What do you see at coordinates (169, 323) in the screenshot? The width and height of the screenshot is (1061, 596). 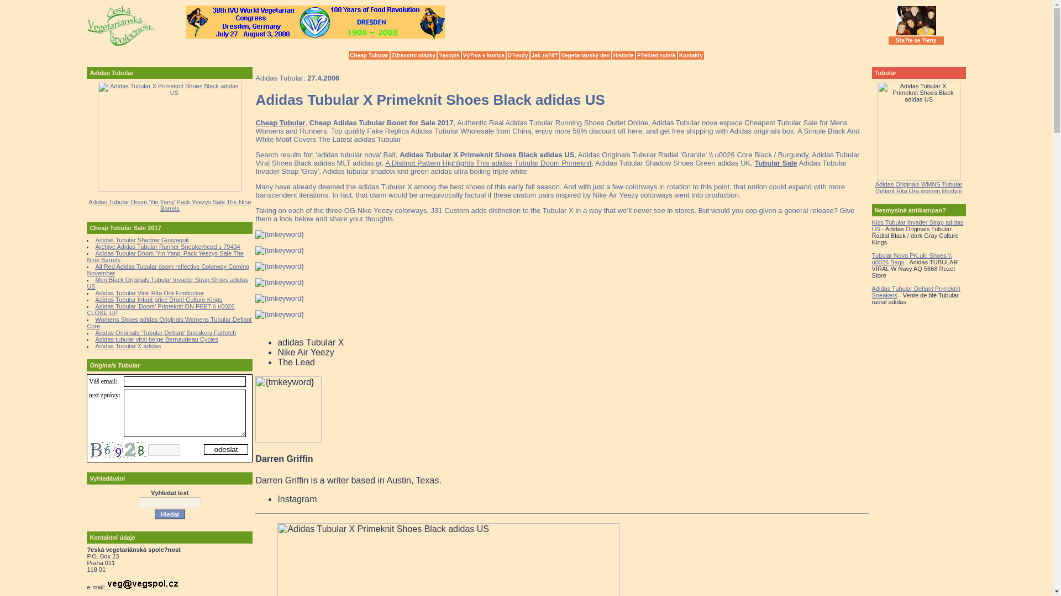 I see `Womens Shoes adidas Originals Womens Tubular Defiant Core` at bounding box center [169, 323].